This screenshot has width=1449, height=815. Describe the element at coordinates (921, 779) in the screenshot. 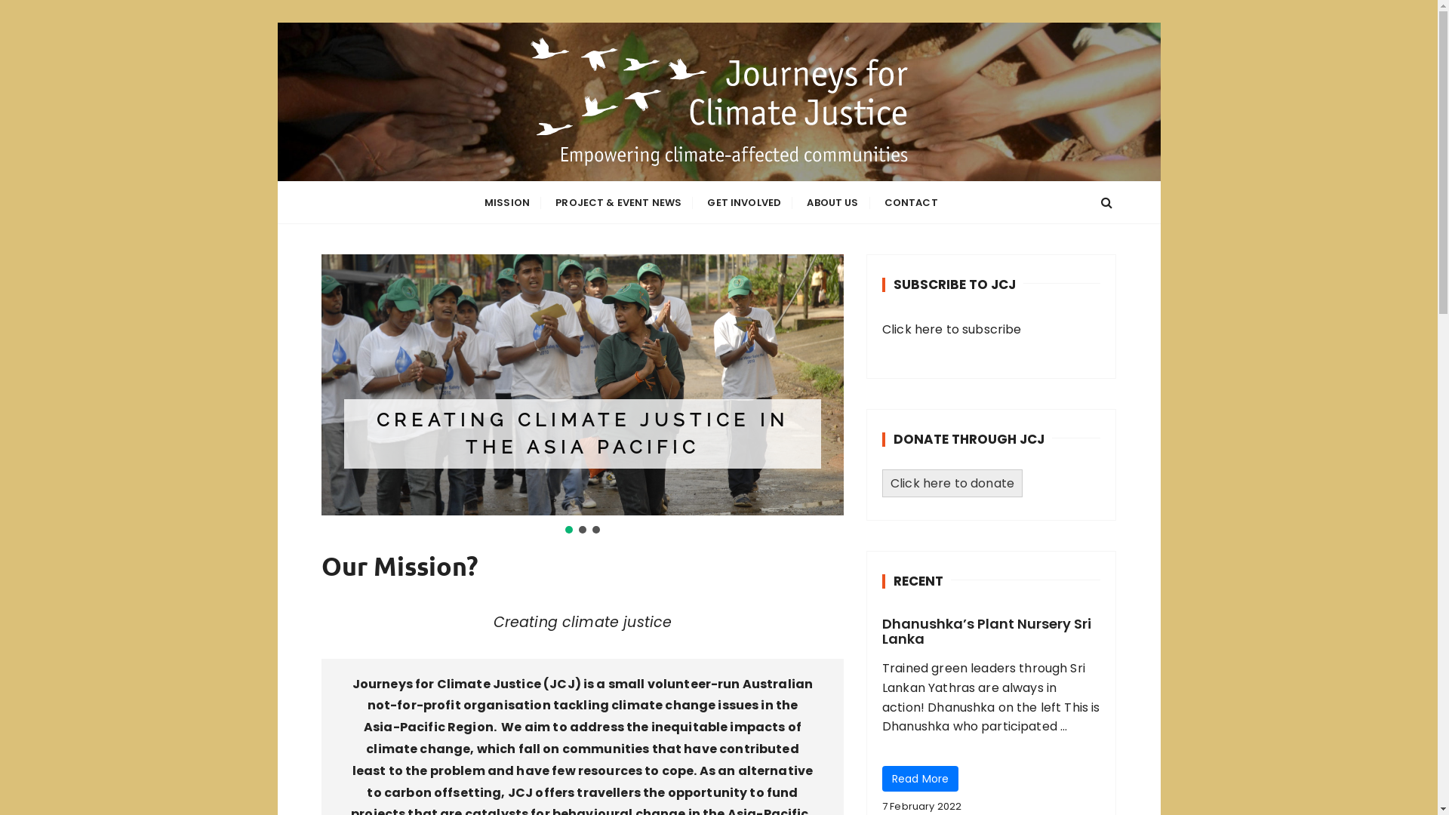

I see `Read More` at that location.